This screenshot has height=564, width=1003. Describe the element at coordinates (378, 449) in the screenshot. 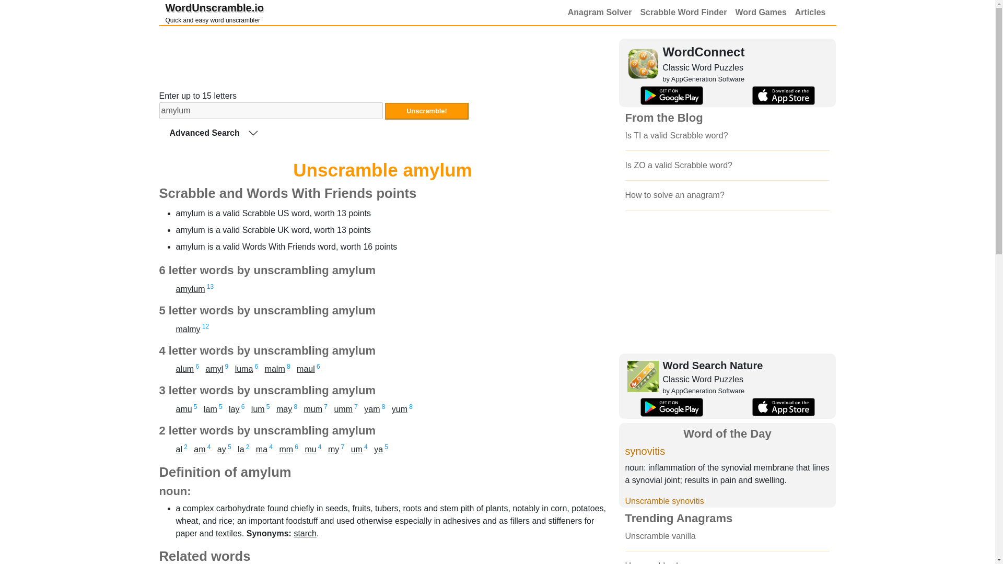

I see `mum` at that location.